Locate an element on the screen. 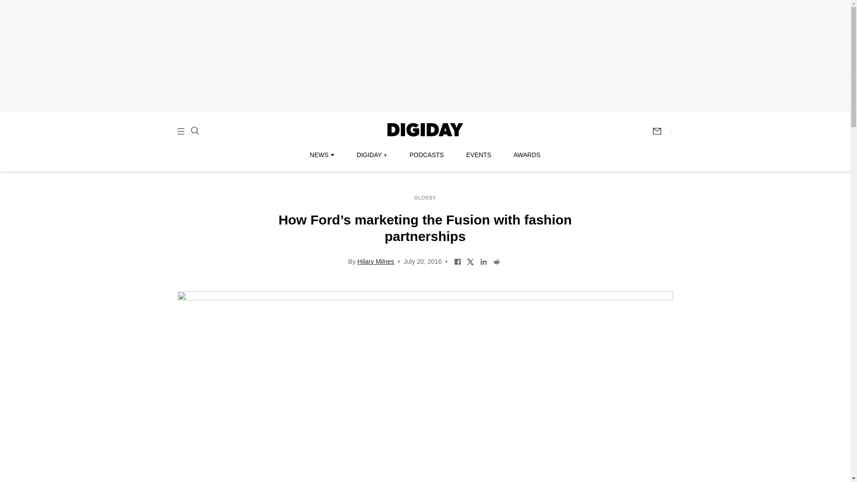 Image resolution: width=857 pixels, height=482 pixels. Subscribe is located at coordinates (661, 131).